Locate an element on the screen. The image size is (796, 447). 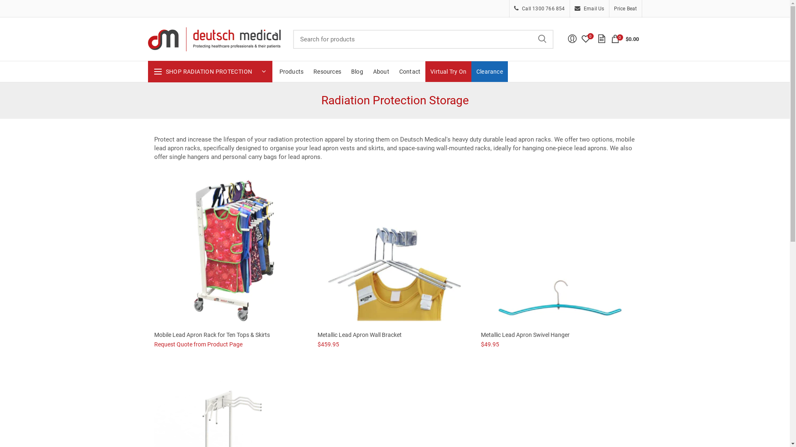
Clearance is located at coordinates (490, 72).